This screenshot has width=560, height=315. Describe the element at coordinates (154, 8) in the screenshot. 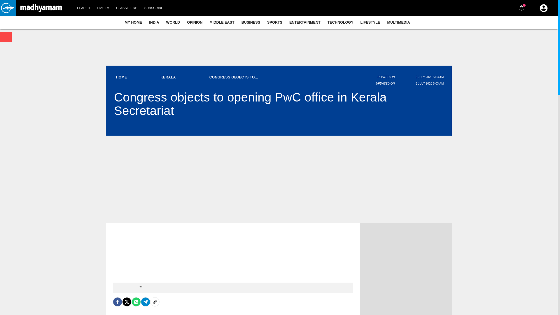

I see `SUBSCRIBE` at that location.